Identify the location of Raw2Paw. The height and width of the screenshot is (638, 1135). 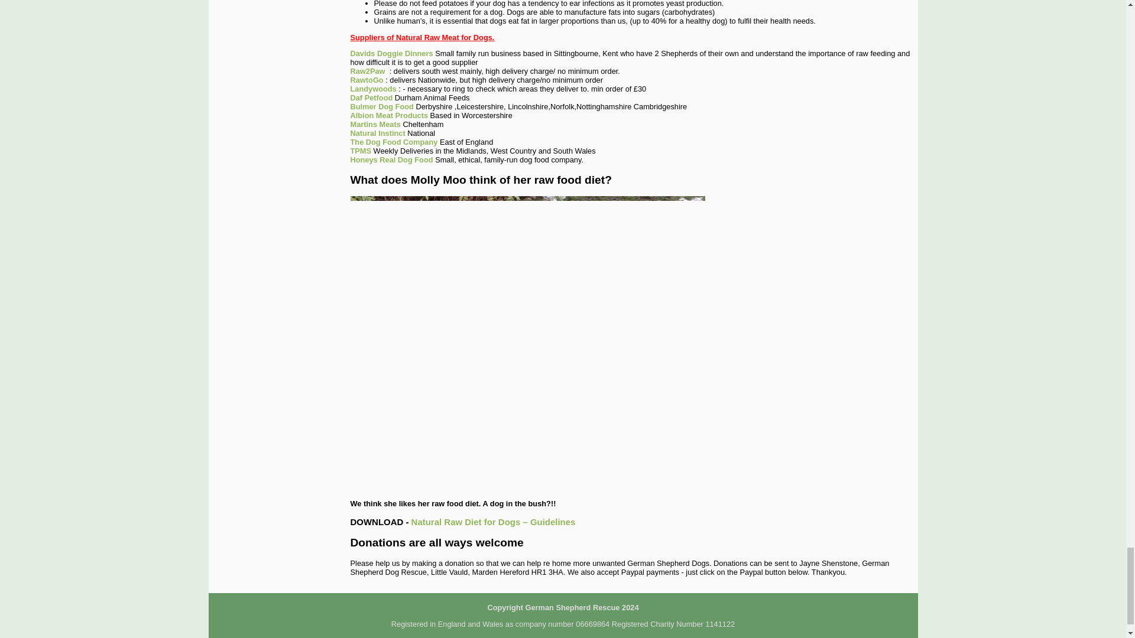
(367, 71).